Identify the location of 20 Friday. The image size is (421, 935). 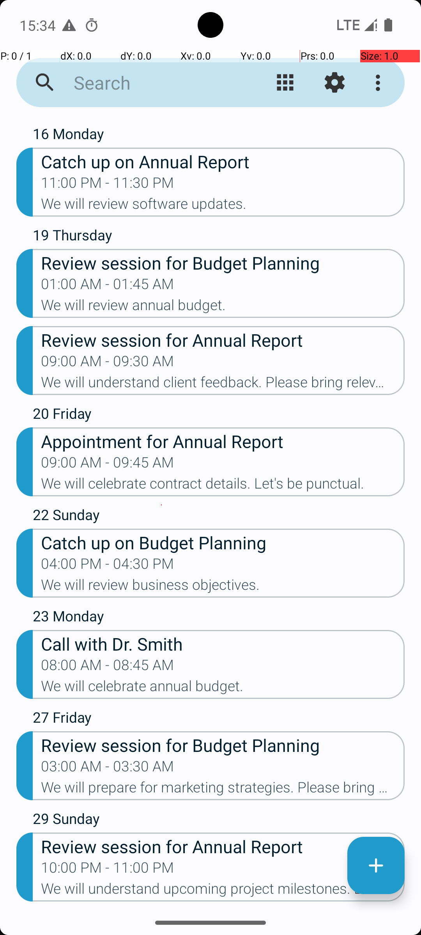
(219, 415).